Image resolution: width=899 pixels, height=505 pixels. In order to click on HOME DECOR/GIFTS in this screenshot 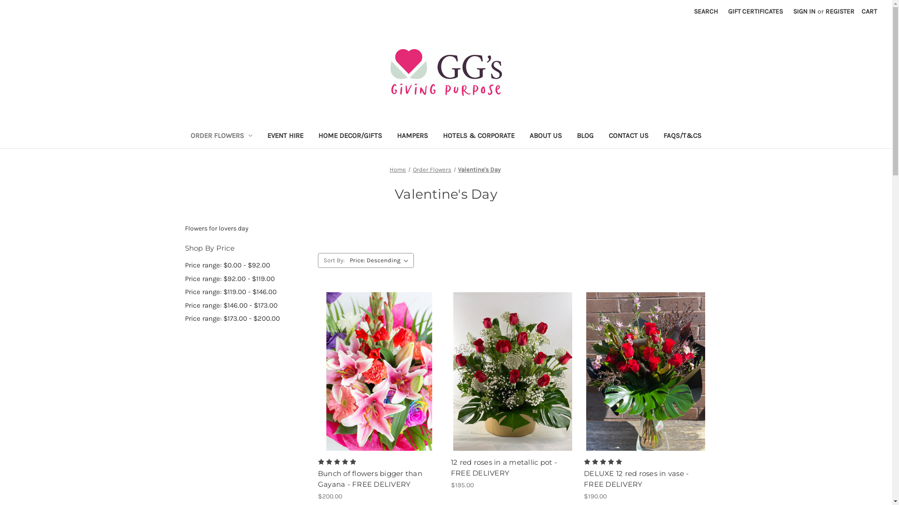, I will do `click(350, 137)`.